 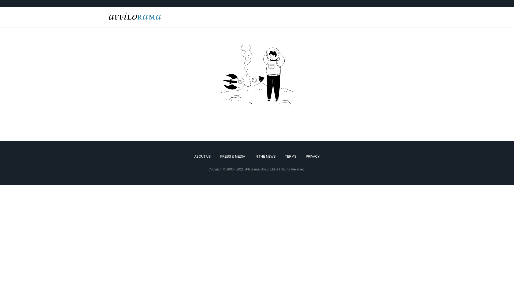 What do you see at coordinates (291, 157) in the screenshot?
I see `TERMS` at bounding box center [291, 157].